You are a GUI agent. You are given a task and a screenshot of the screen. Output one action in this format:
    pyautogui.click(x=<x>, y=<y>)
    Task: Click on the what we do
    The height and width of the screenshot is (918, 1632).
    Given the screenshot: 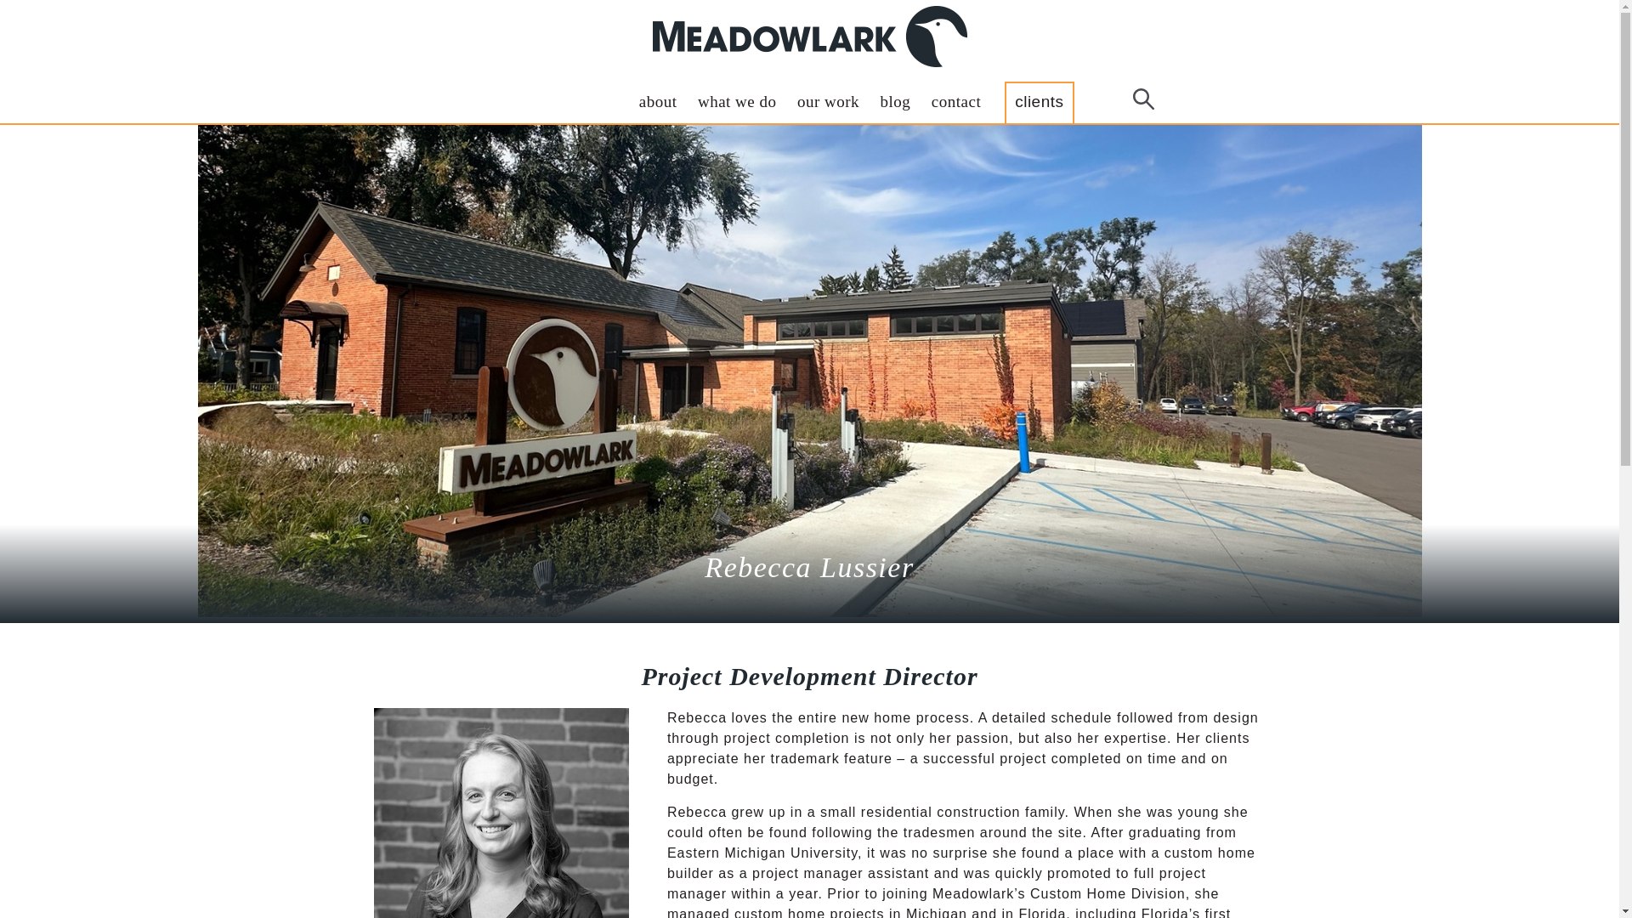 What is the action you would take?
    pyautogui.click(x=738, y=102)
    